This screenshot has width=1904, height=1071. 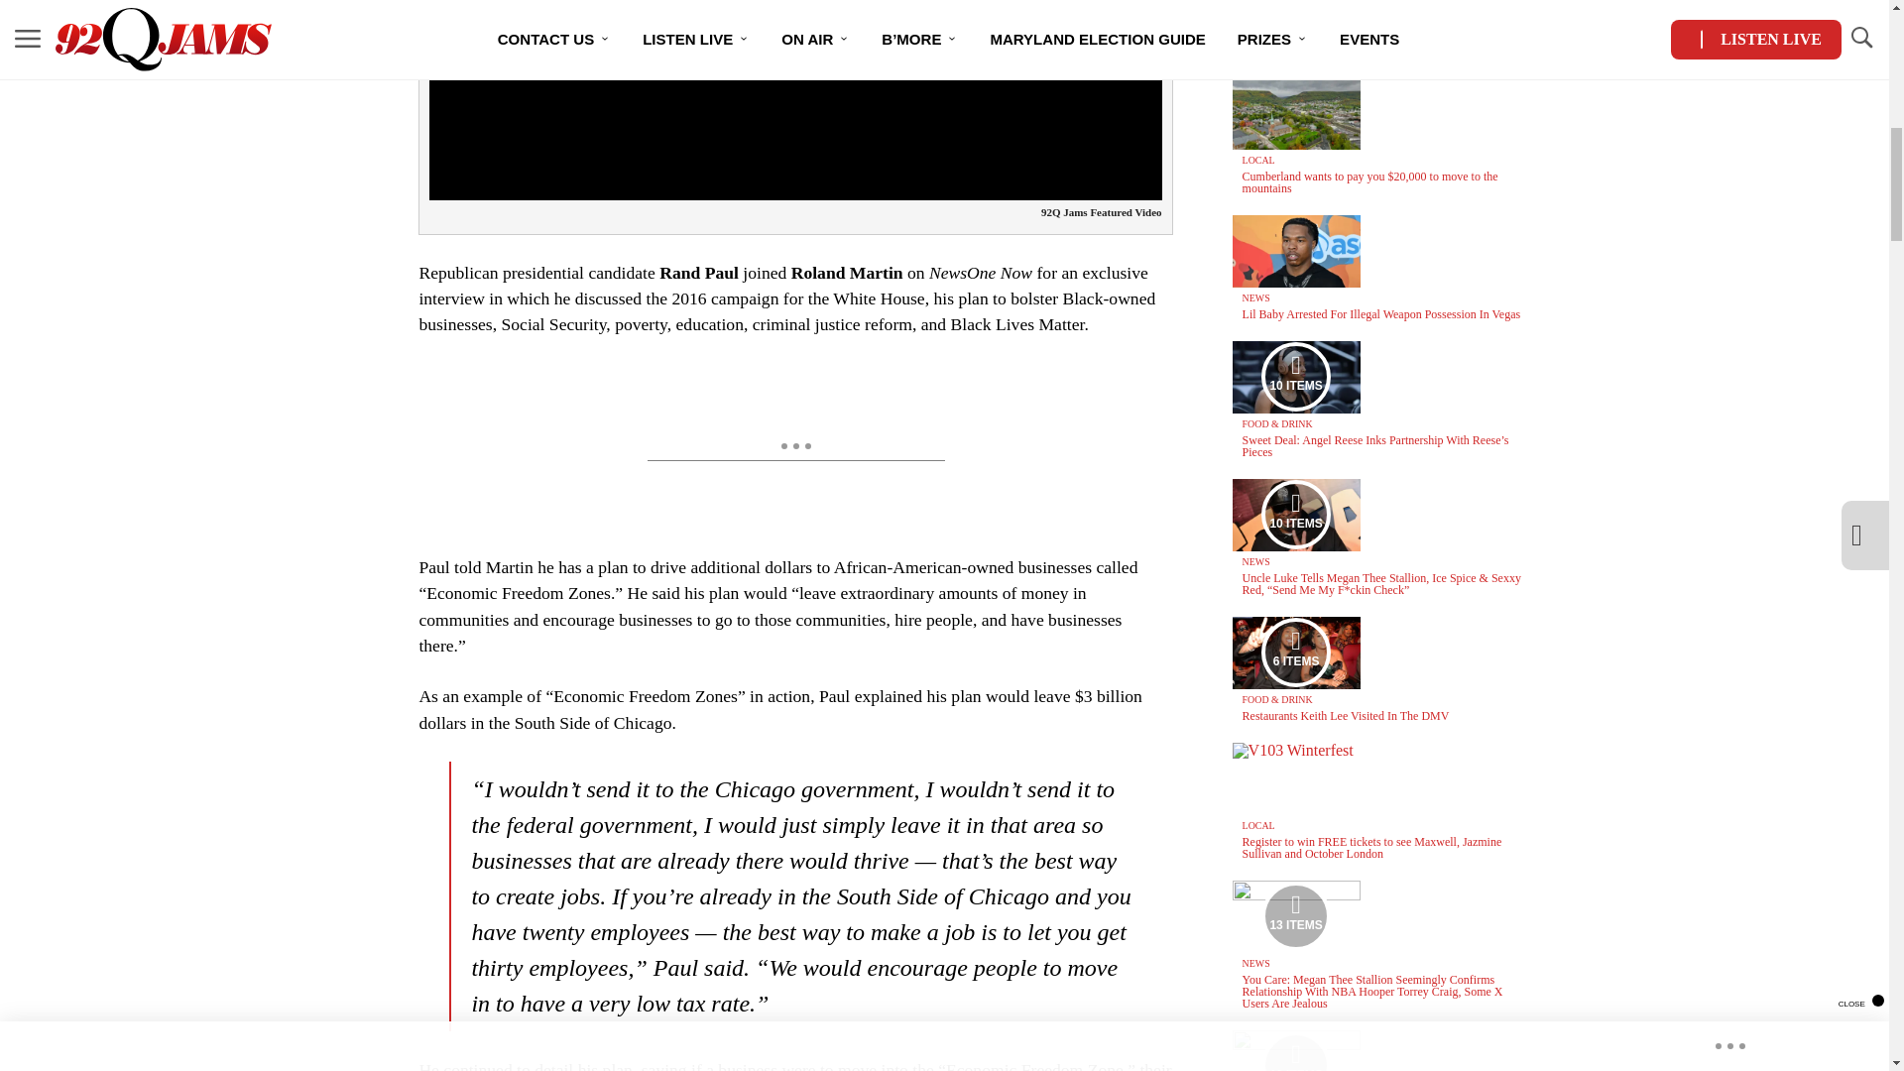 I want to click on Media Playlist, so click(x=1295, y=1051).